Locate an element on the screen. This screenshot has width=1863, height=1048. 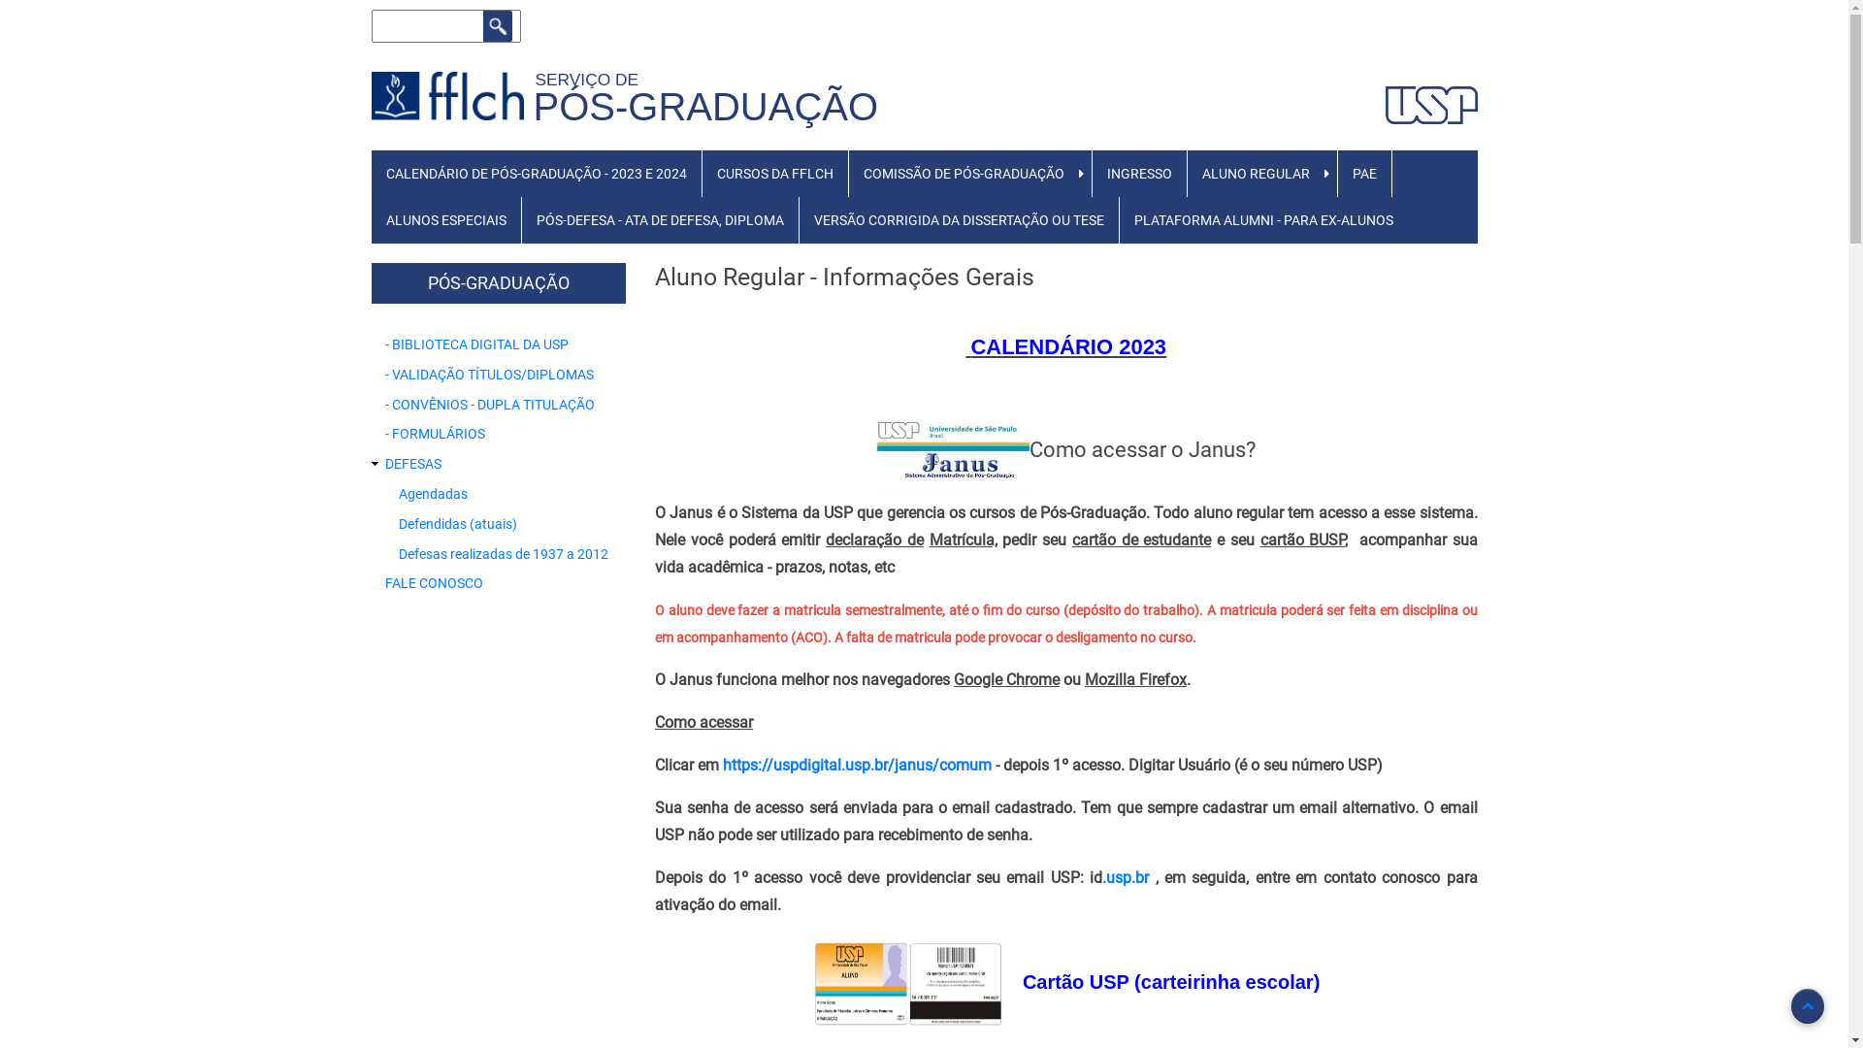
Back to Top is located at coordinates (1808, 1006).